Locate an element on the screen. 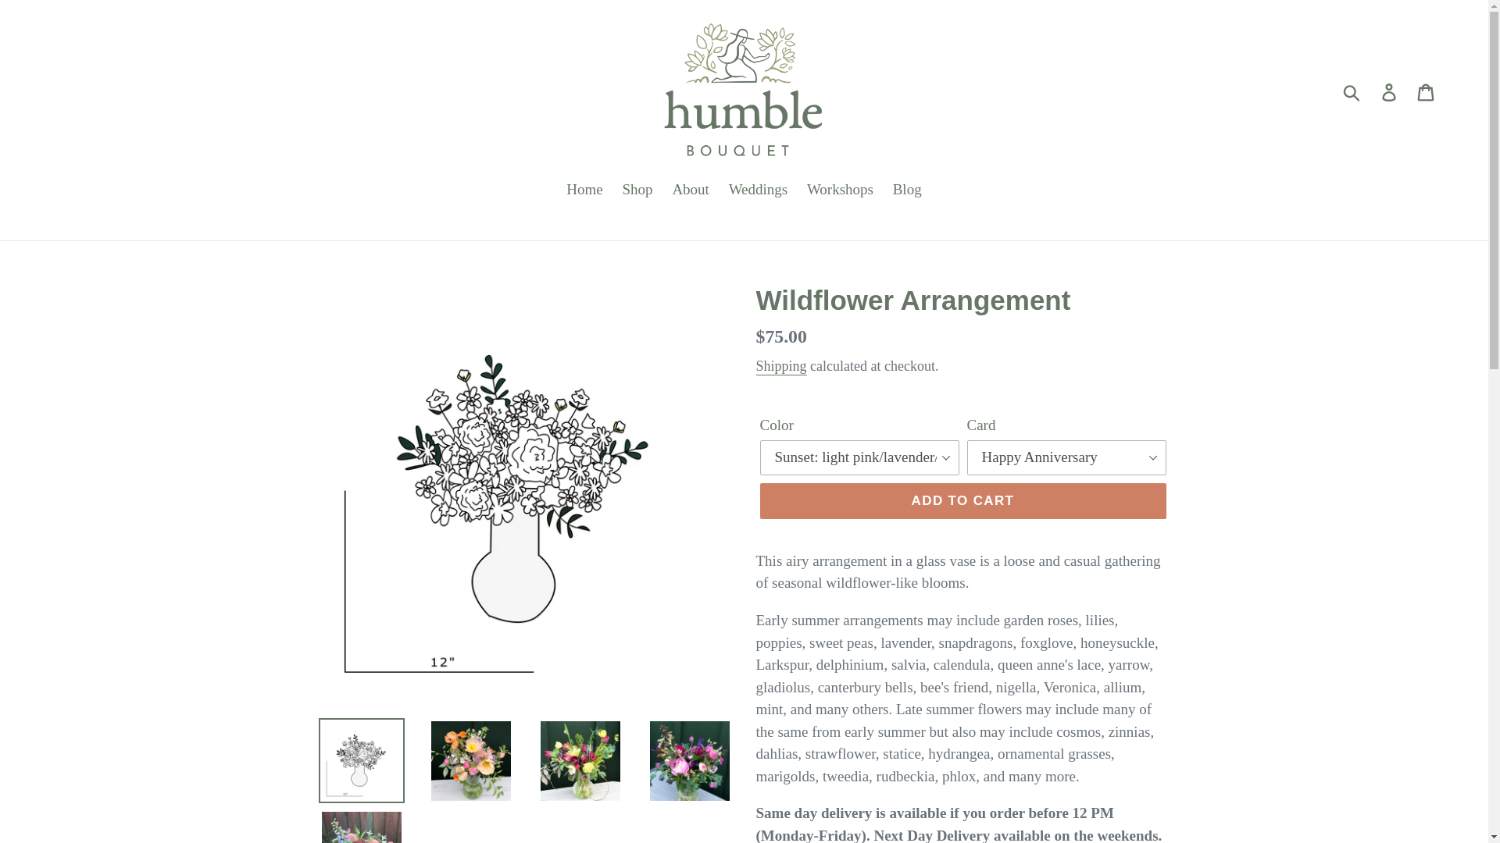 This screenshot has width=1500, height=843. Blog is located at coordinates (907, 190).